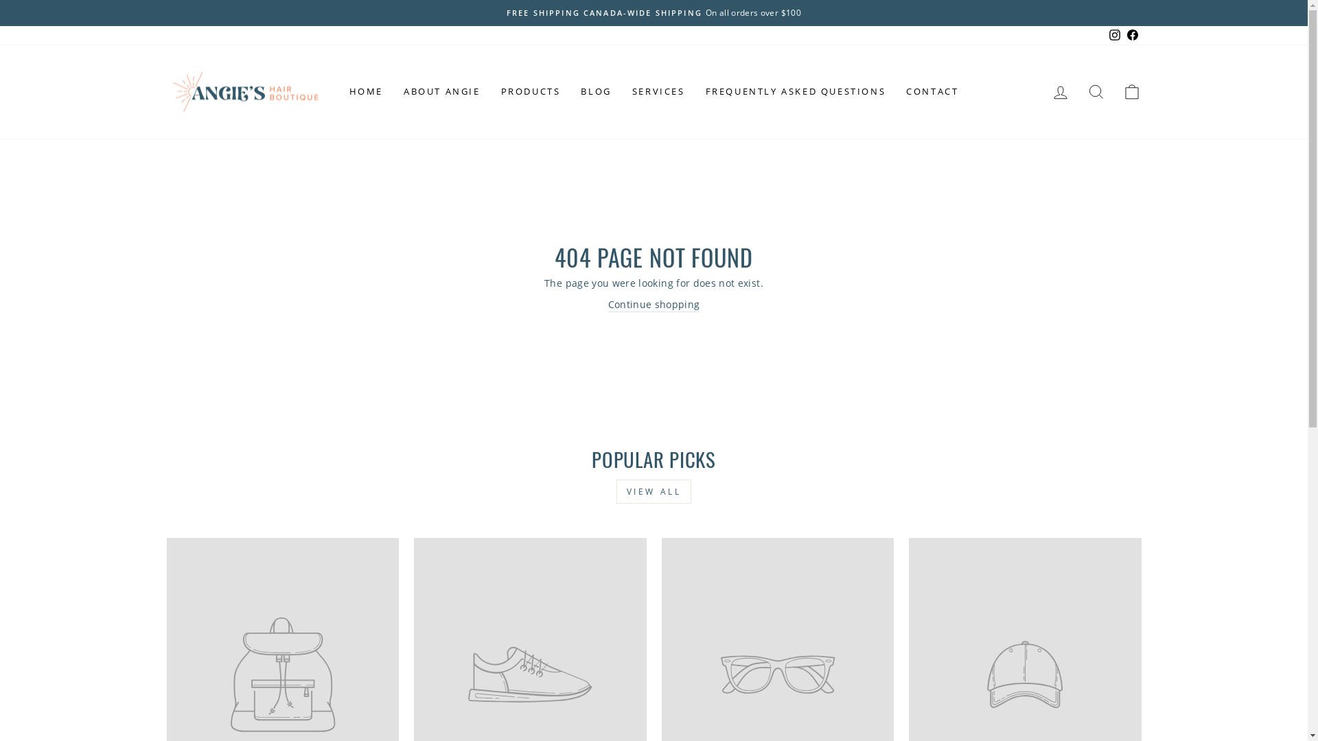 Image resolution: width=1318 pixels, height=741 pixels. I want to click on PRODUCTS, so click(531, 92).